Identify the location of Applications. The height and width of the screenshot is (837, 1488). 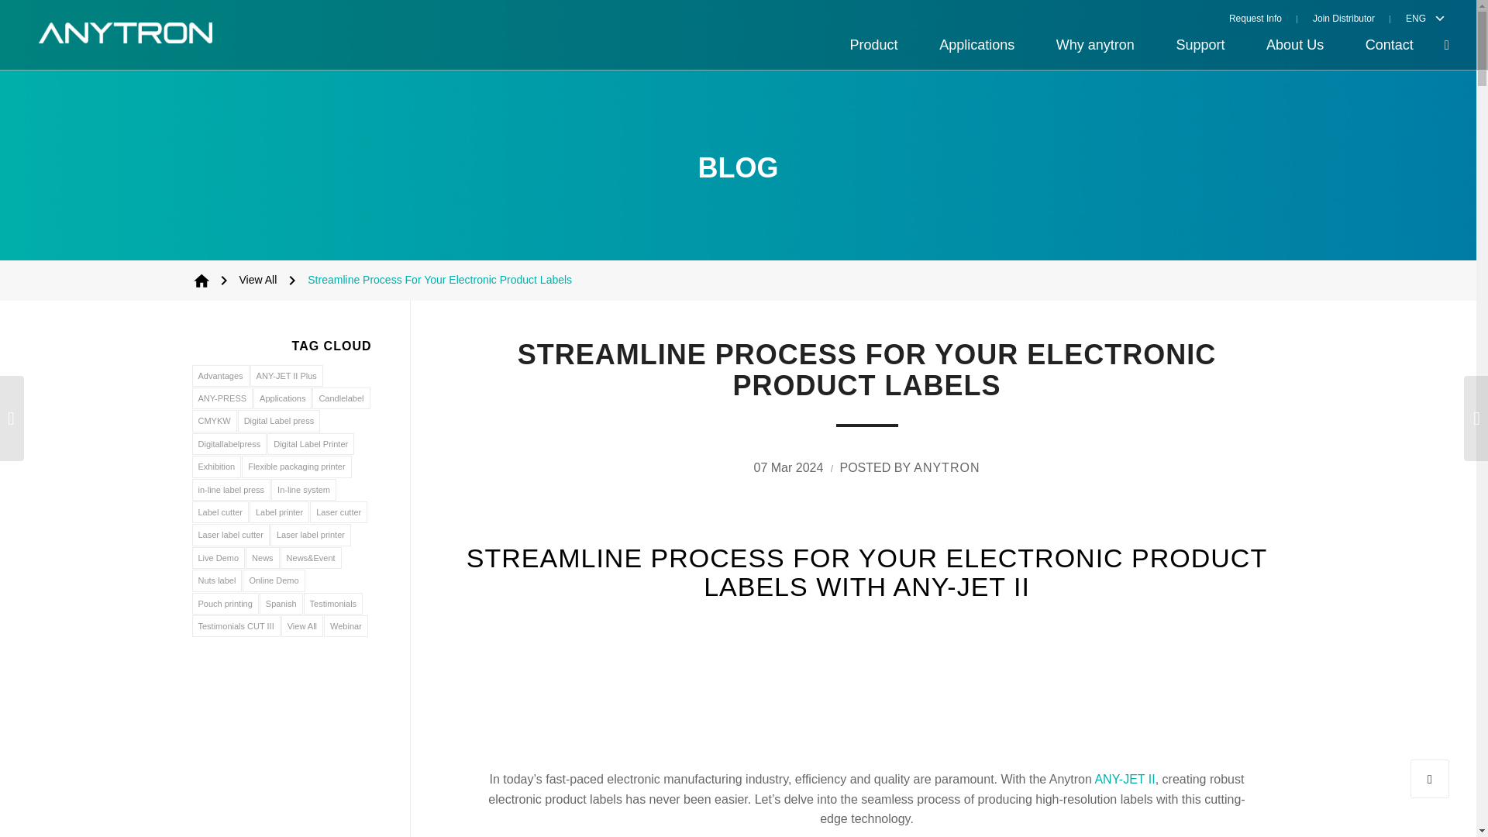
(976, 45).